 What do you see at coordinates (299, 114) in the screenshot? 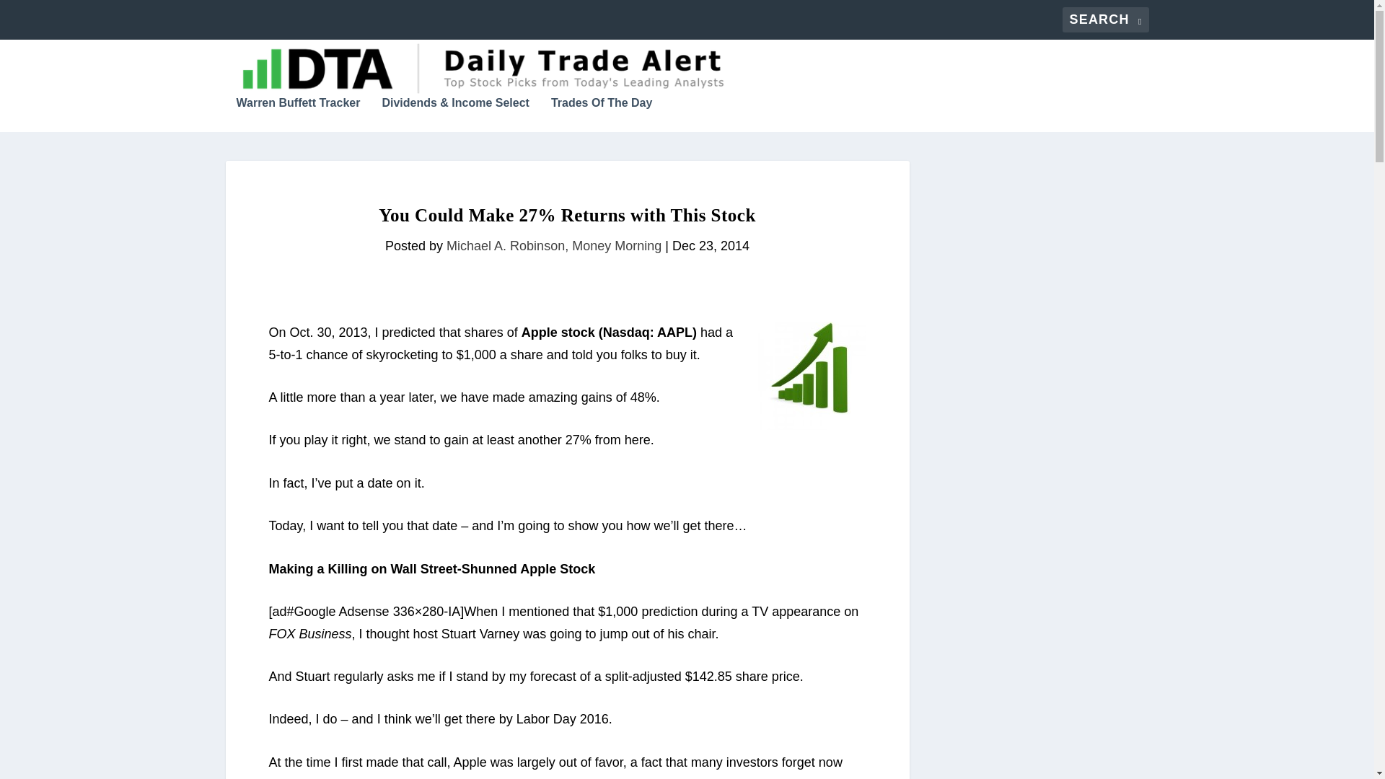
I see `Warren Buffett Tracker` at bounding box center [299, 114].